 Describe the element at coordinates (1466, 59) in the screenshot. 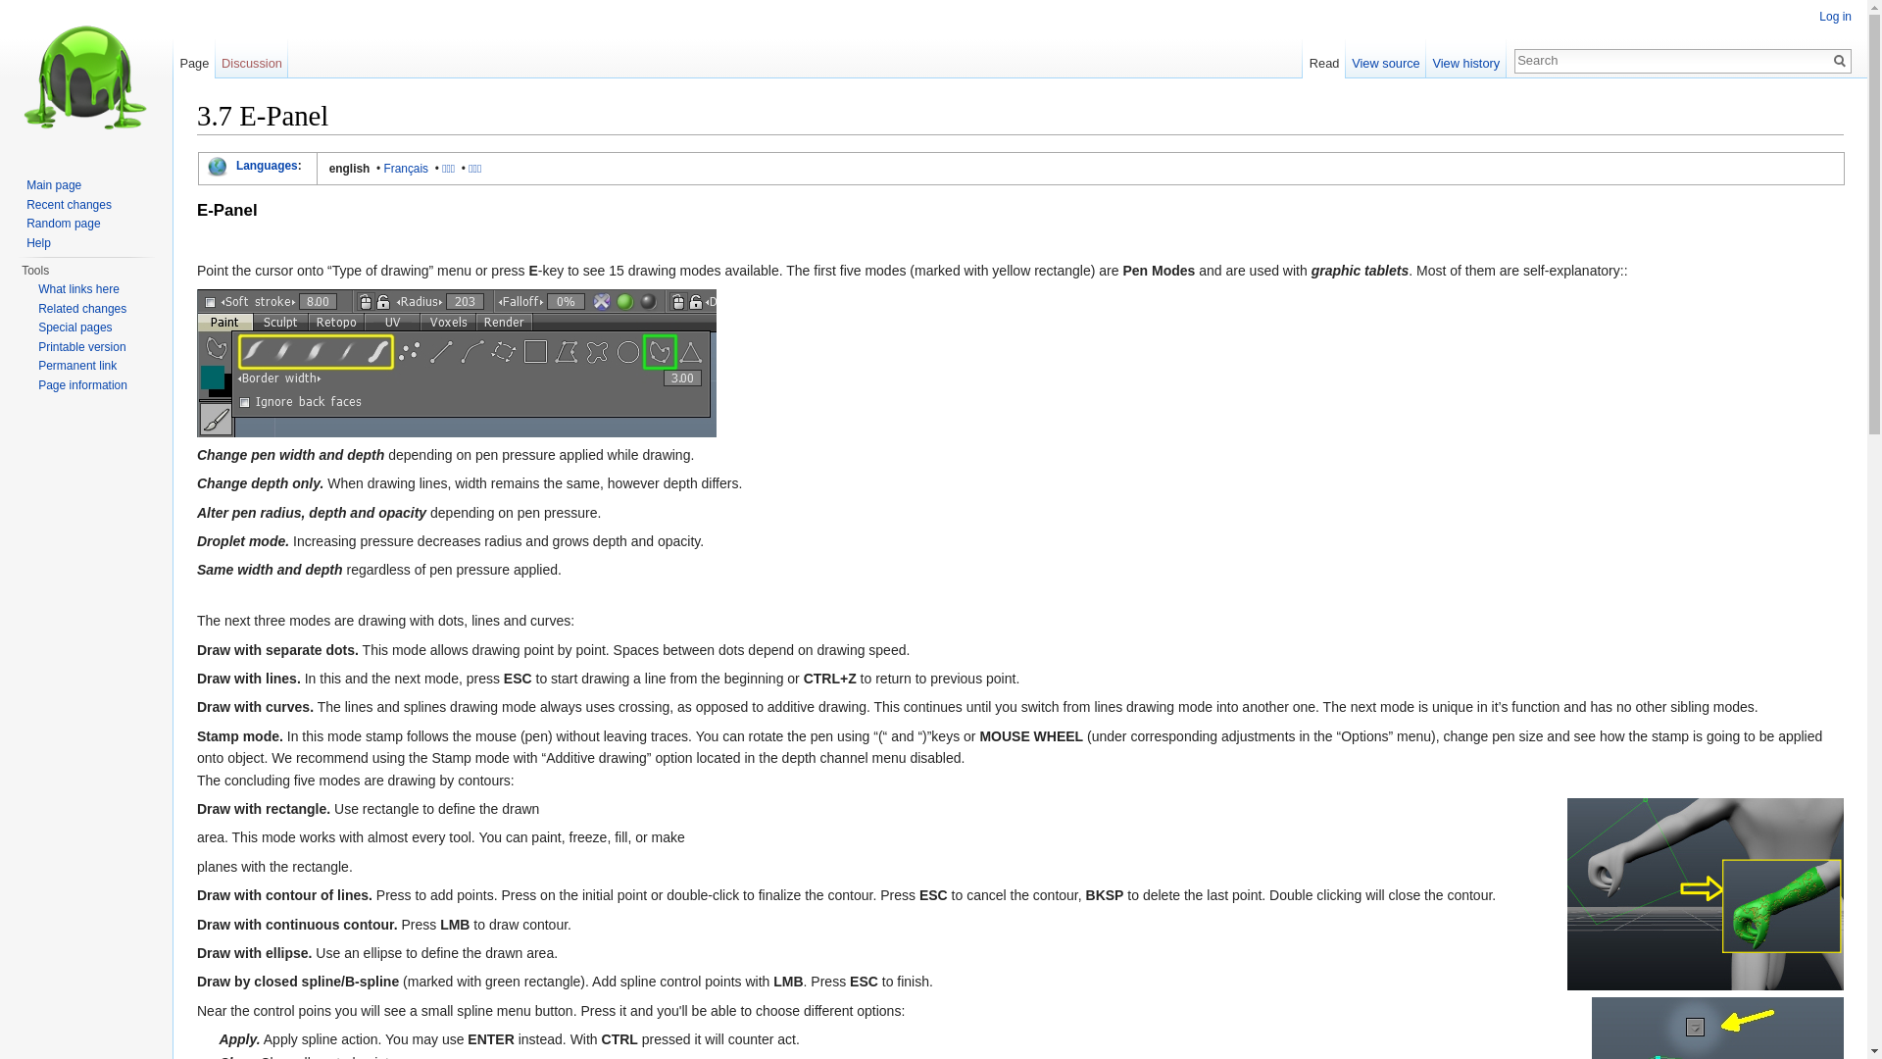

I see `View history` at that location.